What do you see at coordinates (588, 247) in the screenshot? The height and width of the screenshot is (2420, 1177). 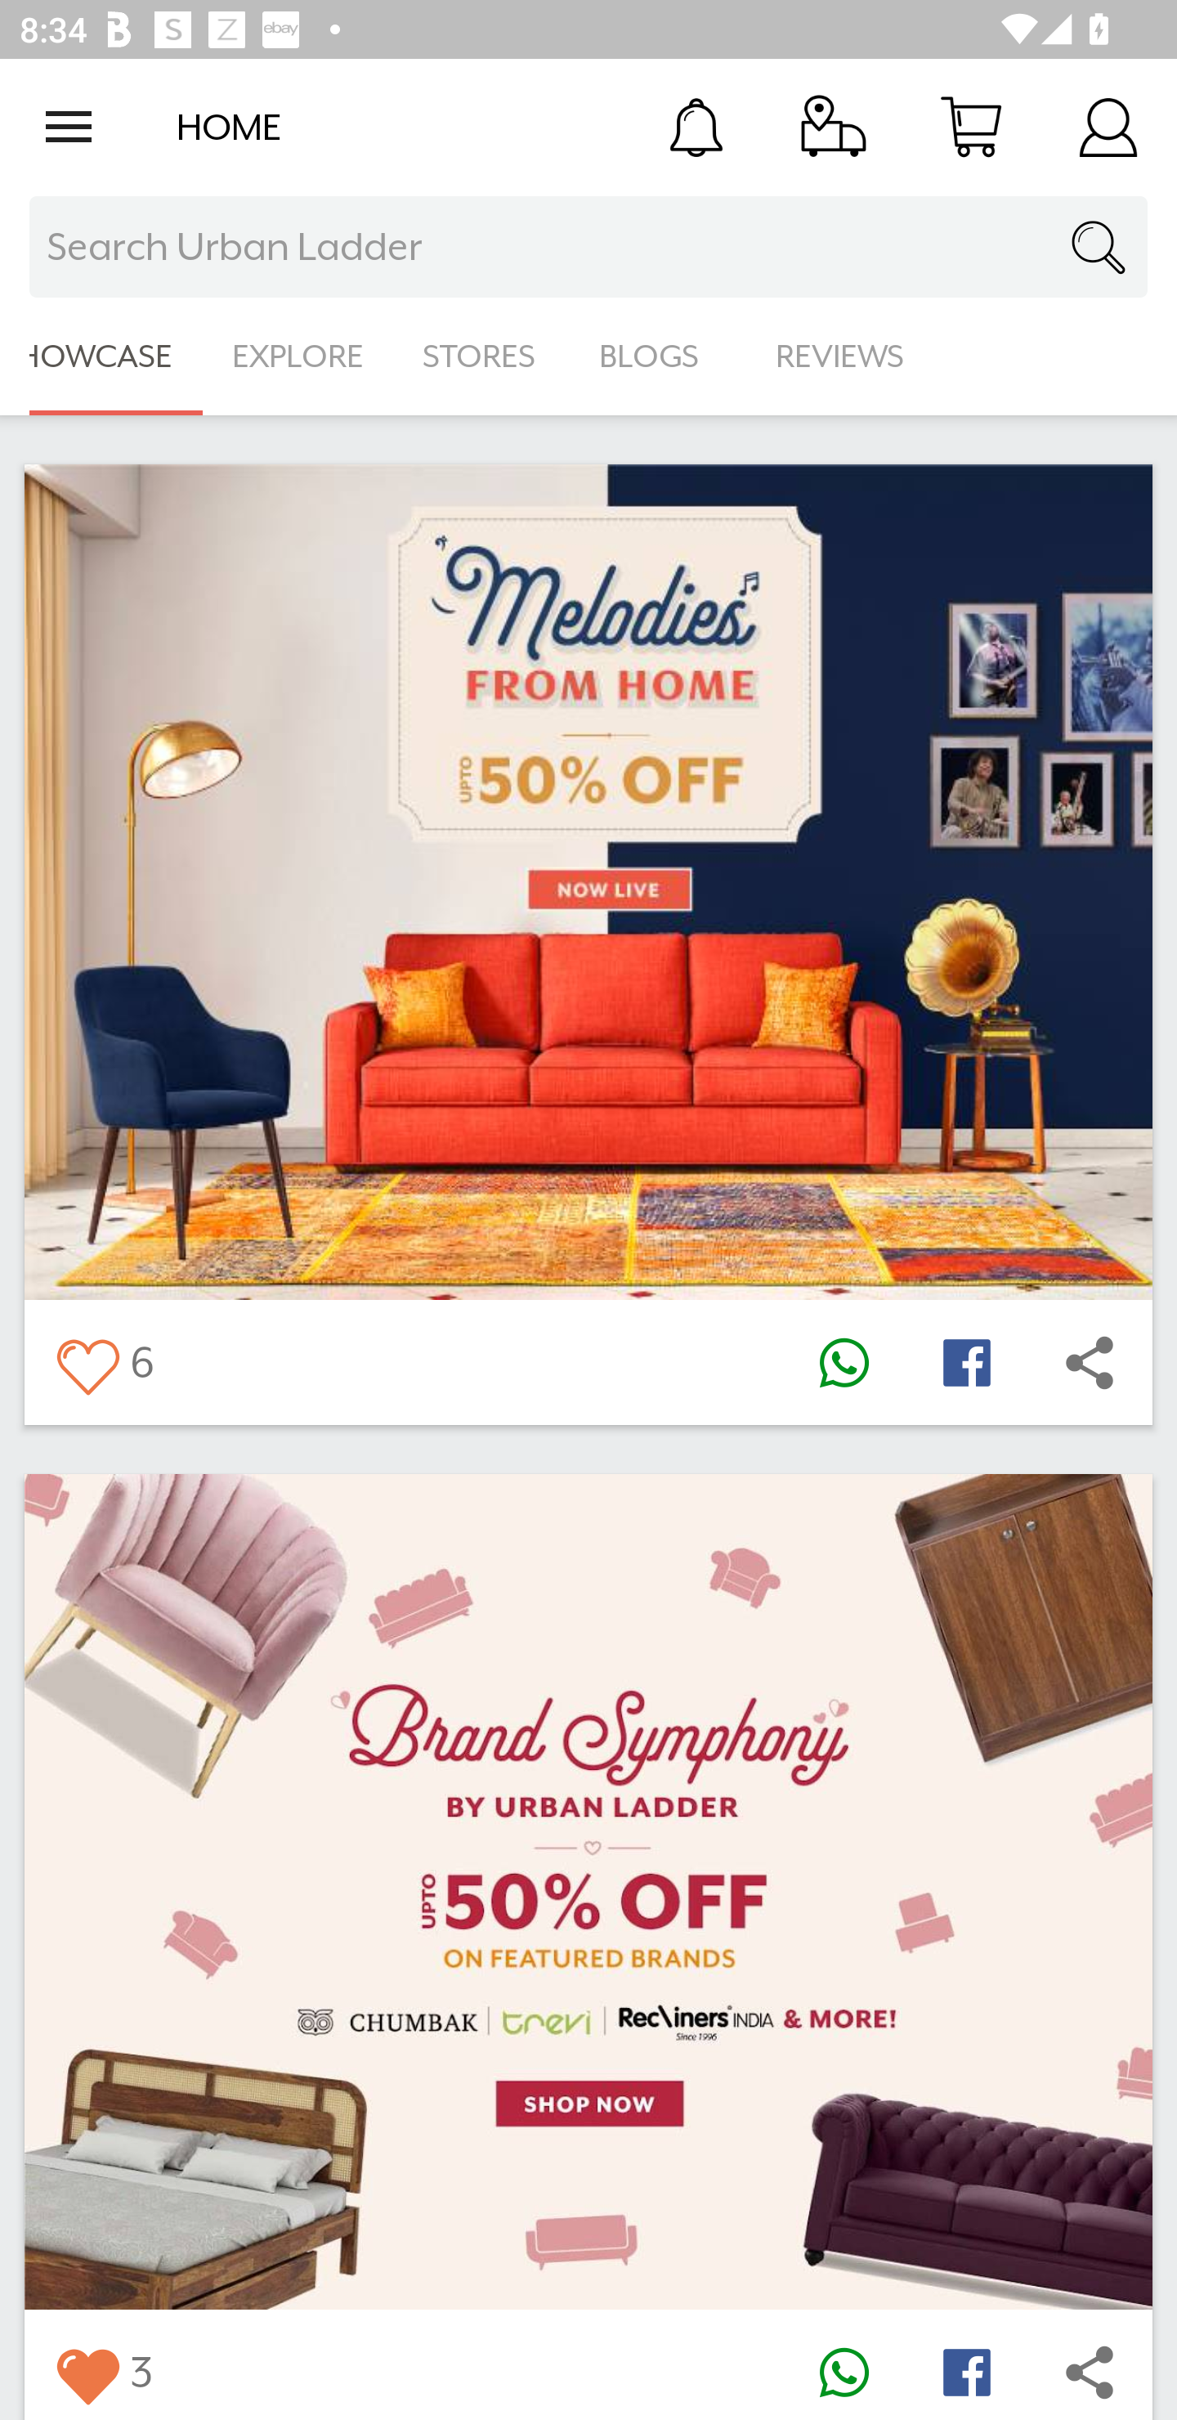 I see `Search Urban Ladder ` at bounding box center [588, 247].